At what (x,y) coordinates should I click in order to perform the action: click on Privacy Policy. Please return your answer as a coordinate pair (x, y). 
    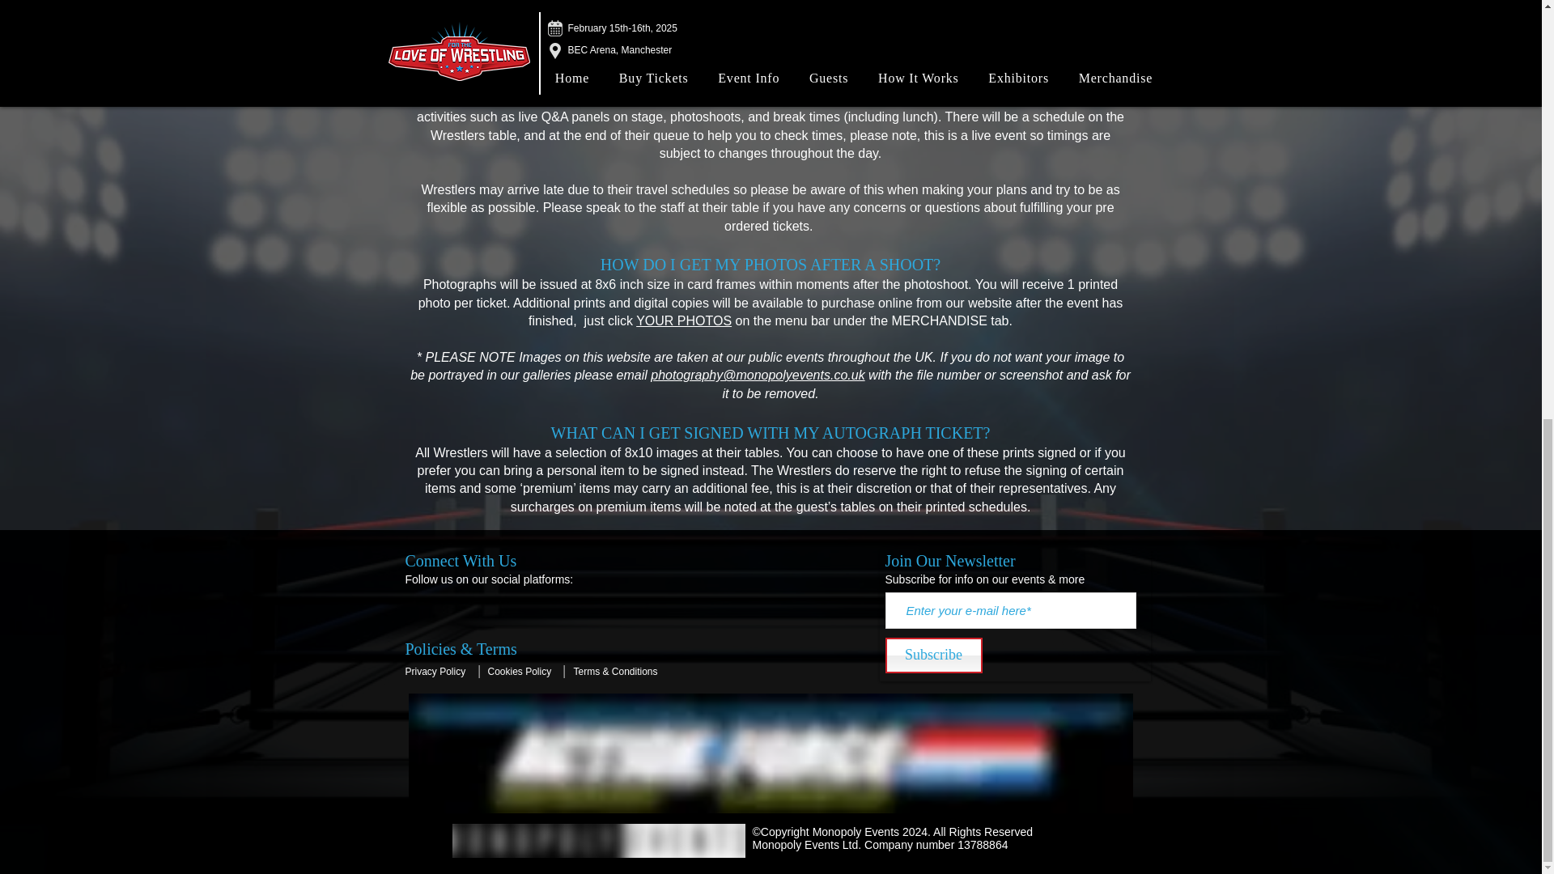
    Looking at the image, I should click on (434, 672).